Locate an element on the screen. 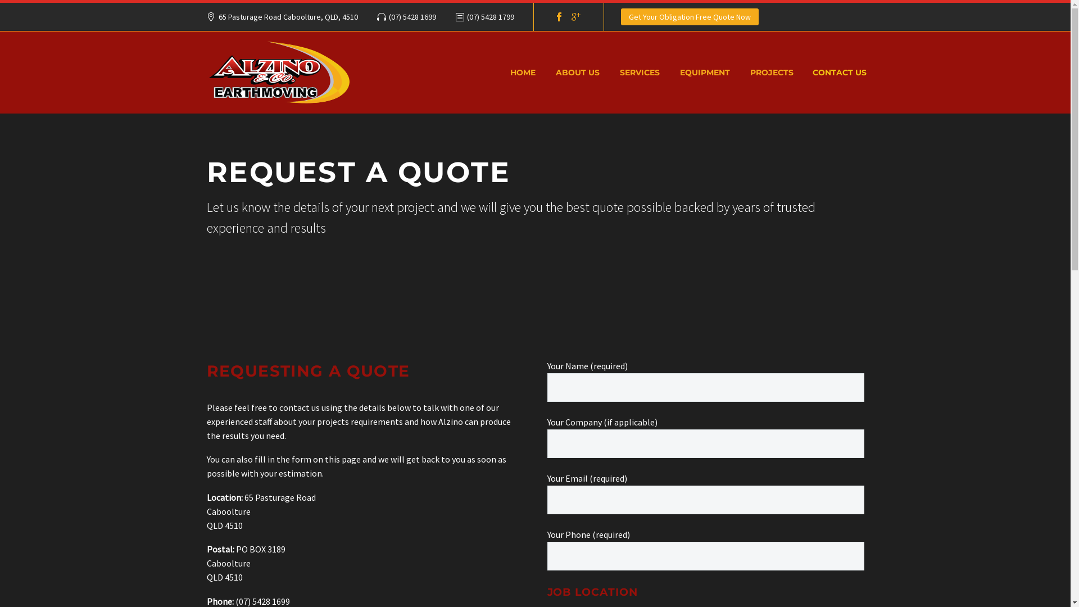  HOME is located at coordinates (523, 72).